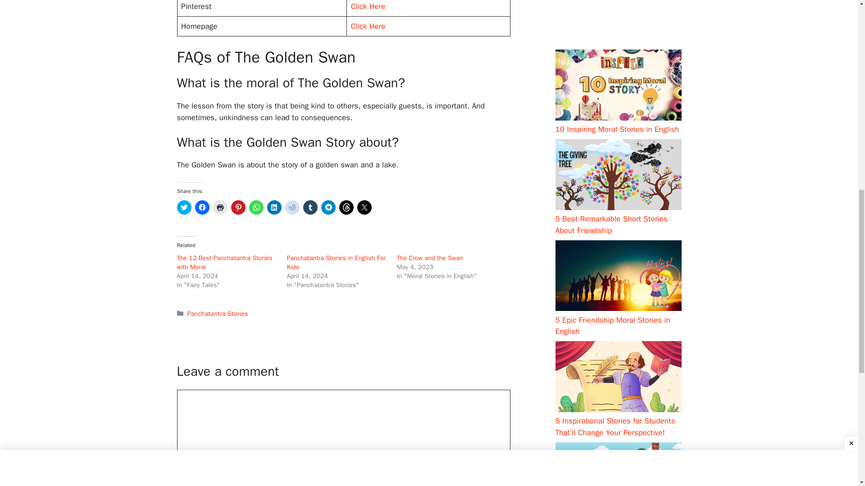 This screenshot has height=486, width=865. Describe the element at coordinates (274, 207) in the screenshot. I see `Click to share on LinkedIn` at that location.